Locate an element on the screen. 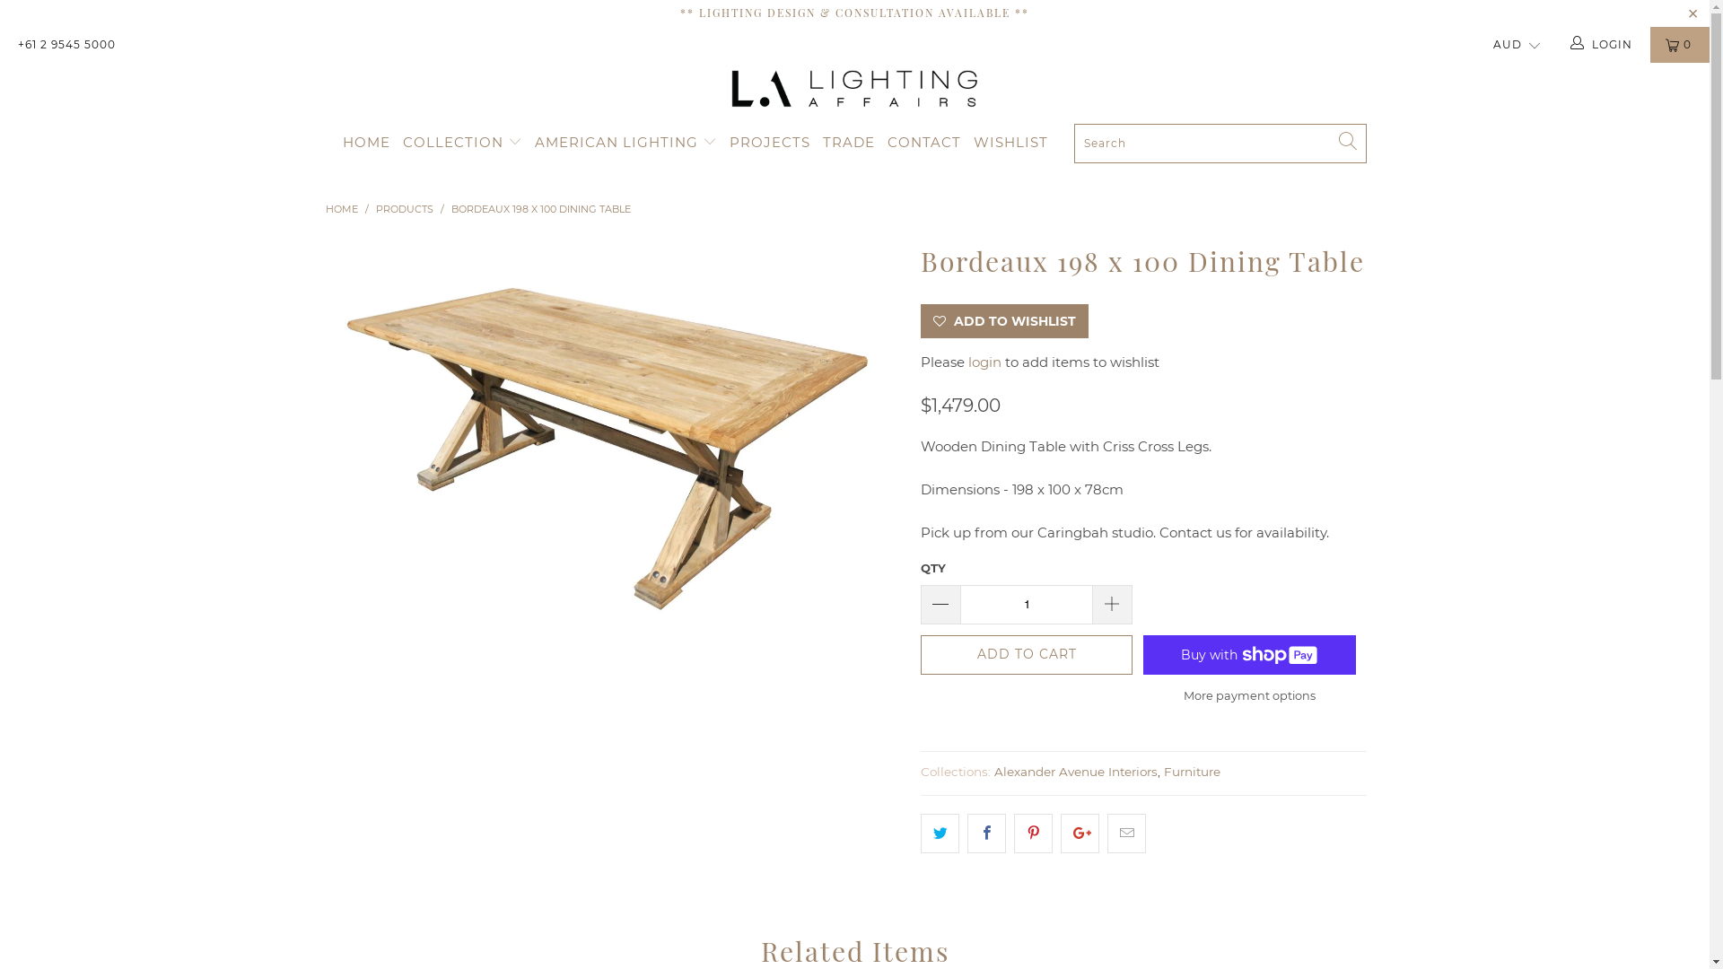  Furniture is located at coordinates (1192, 772).